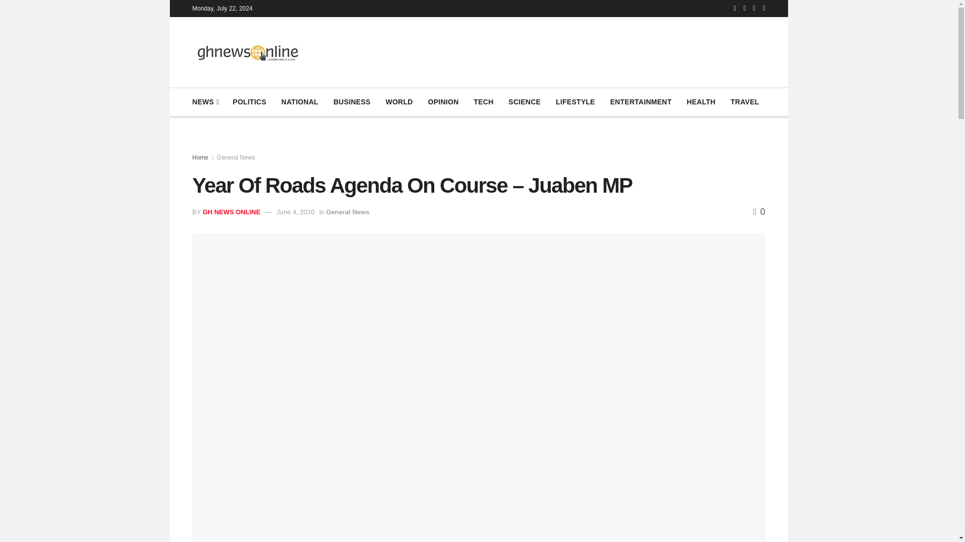  I want to click on TRAVEL, so click(745, 102).